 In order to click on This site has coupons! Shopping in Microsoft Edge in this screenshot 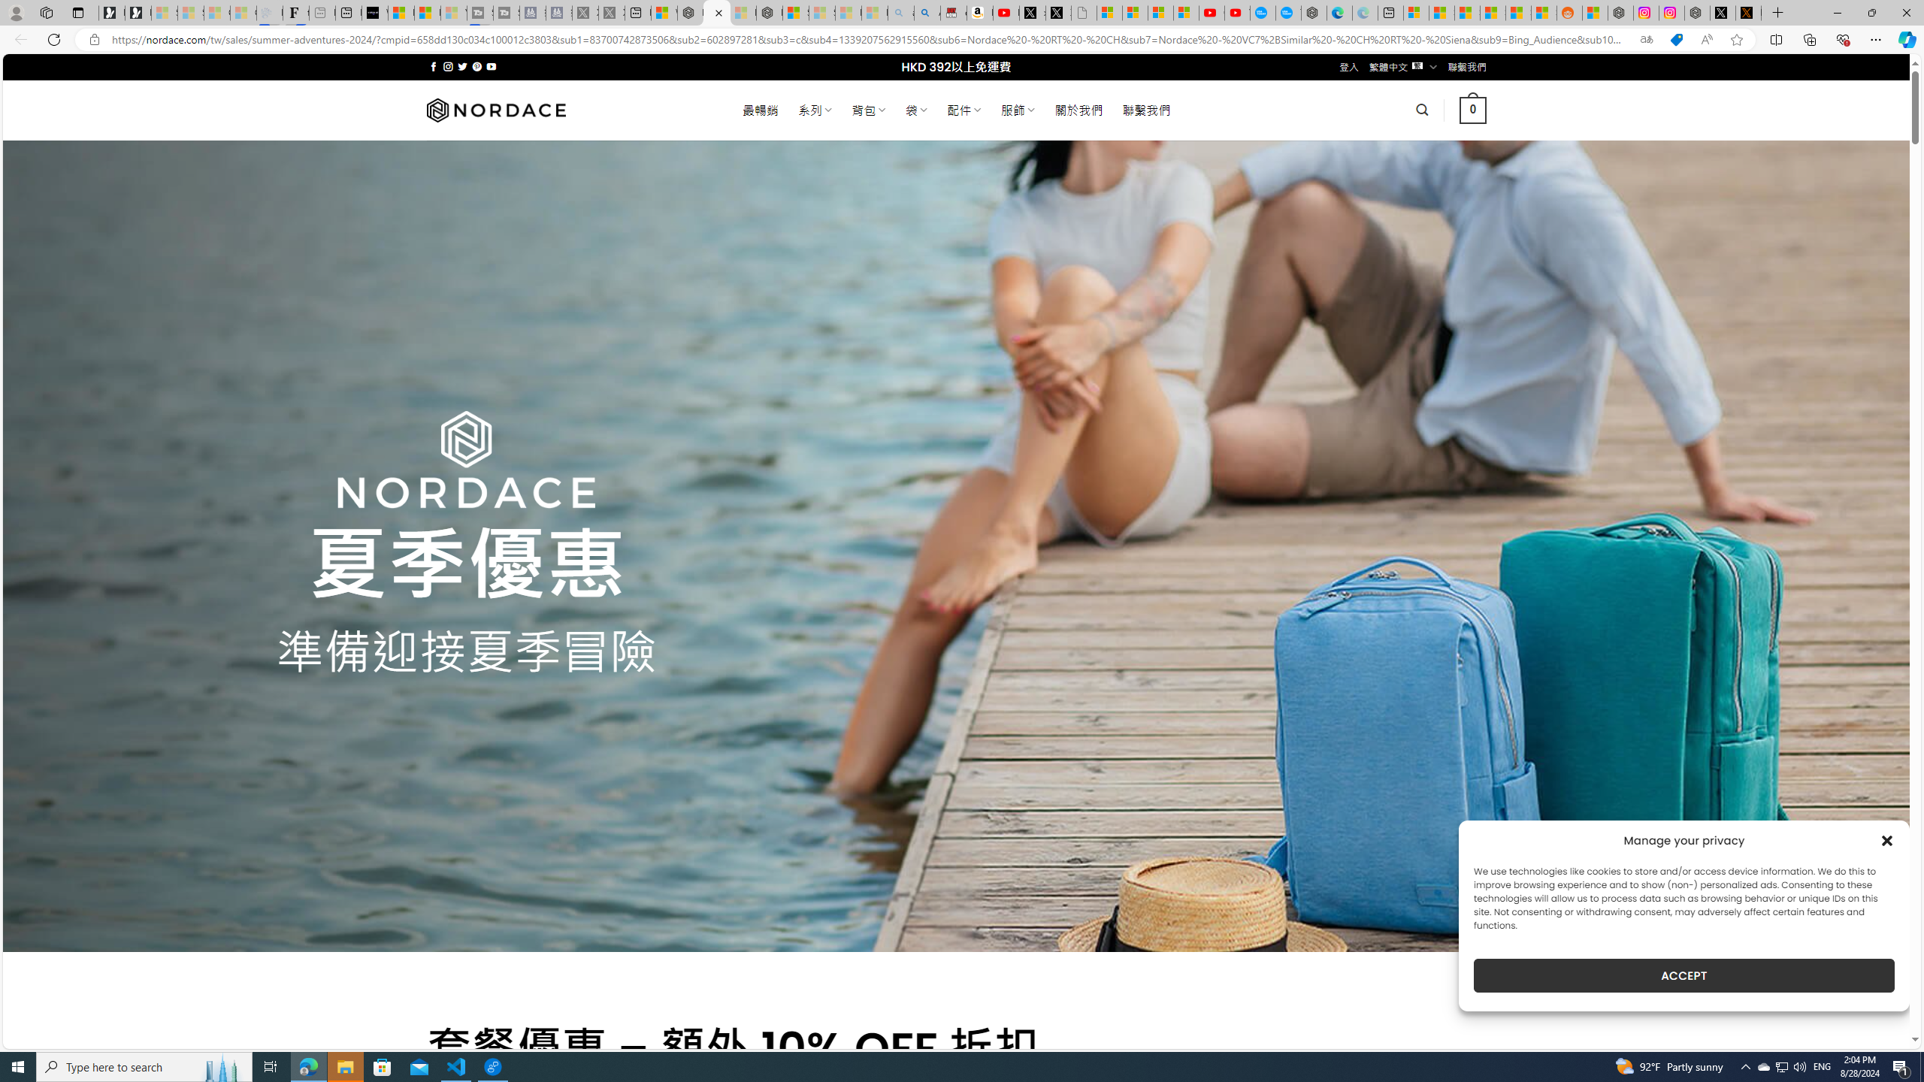, I will do `click(1676, 40)`.